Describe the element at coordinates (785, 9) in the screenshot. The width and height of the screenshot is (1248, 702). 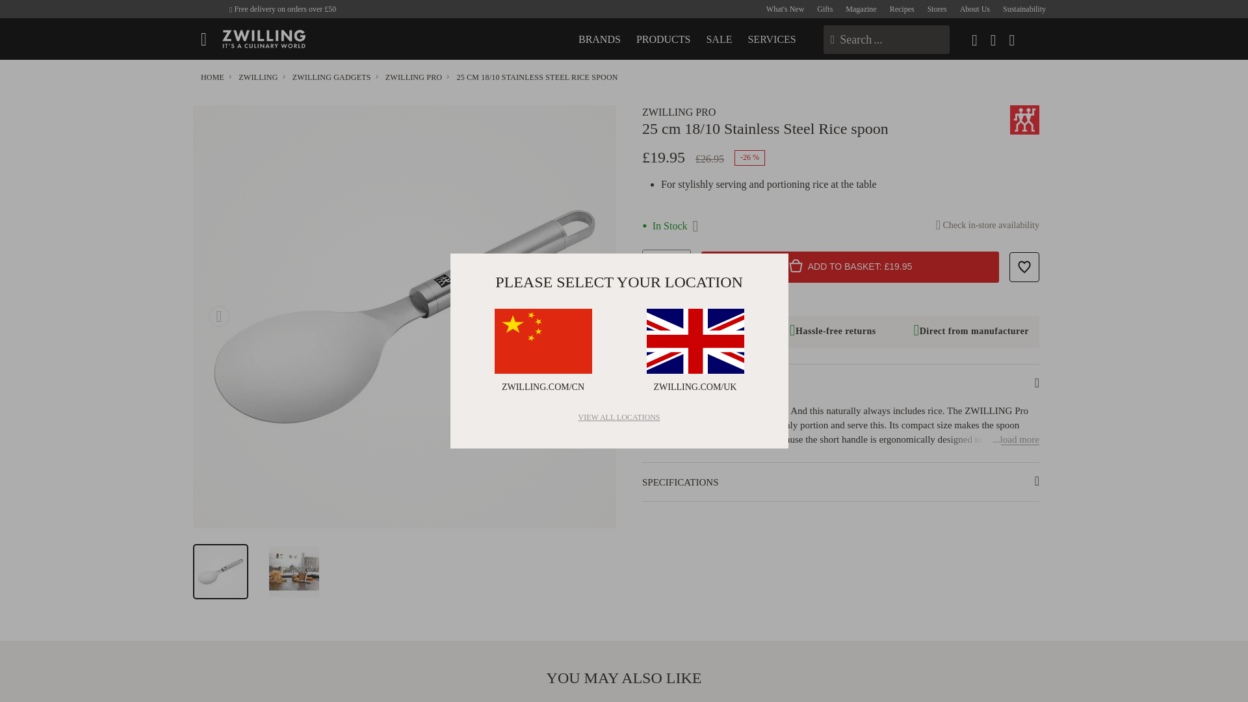
I see `What's New` at that location.